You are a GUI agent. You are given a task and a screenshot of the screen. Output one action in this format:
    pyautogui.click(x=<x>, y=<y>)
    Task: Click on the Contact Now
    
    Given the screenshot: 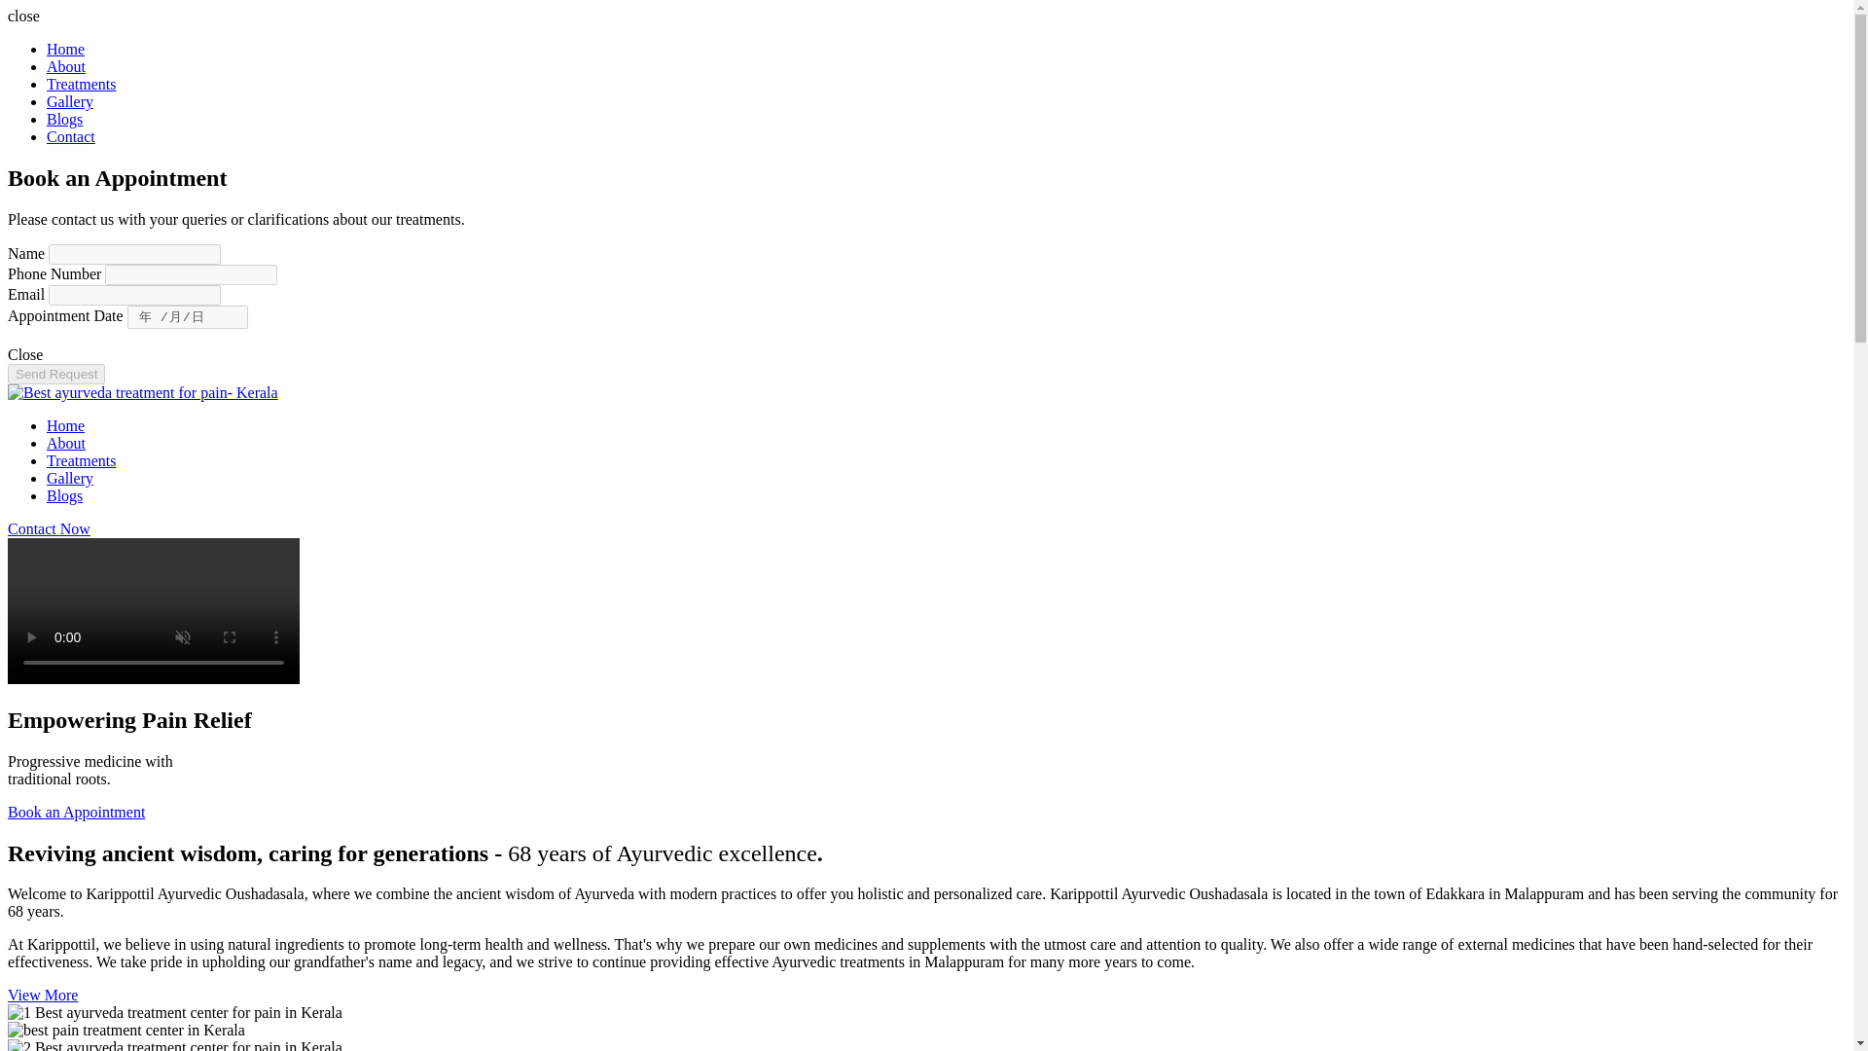 What is the action you would take?
    pyautogui.click(x=49, y=527)
    